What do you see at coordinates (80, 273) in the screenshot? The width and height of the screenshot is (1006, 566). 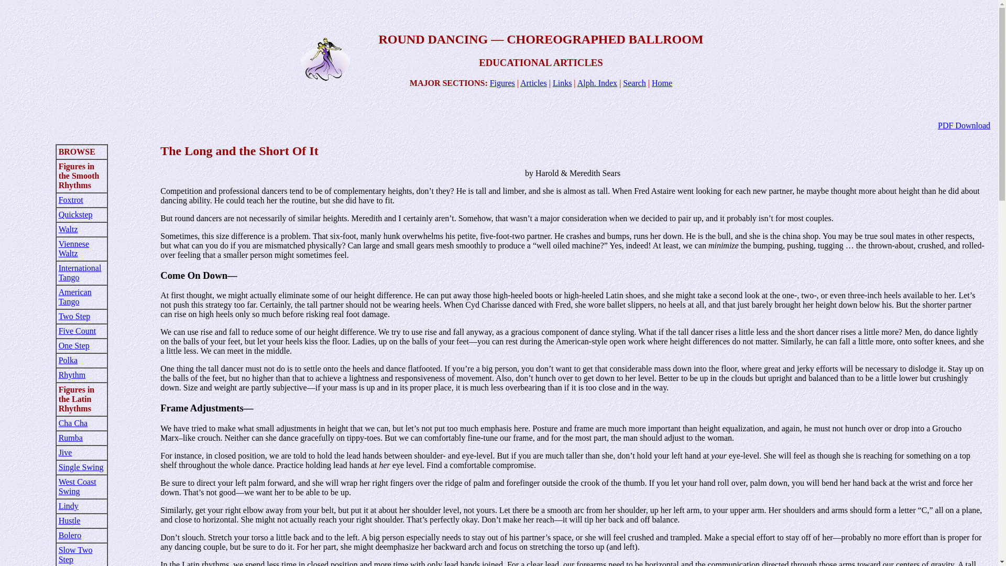 I see `International Tango` at bounding box center [80, 273].